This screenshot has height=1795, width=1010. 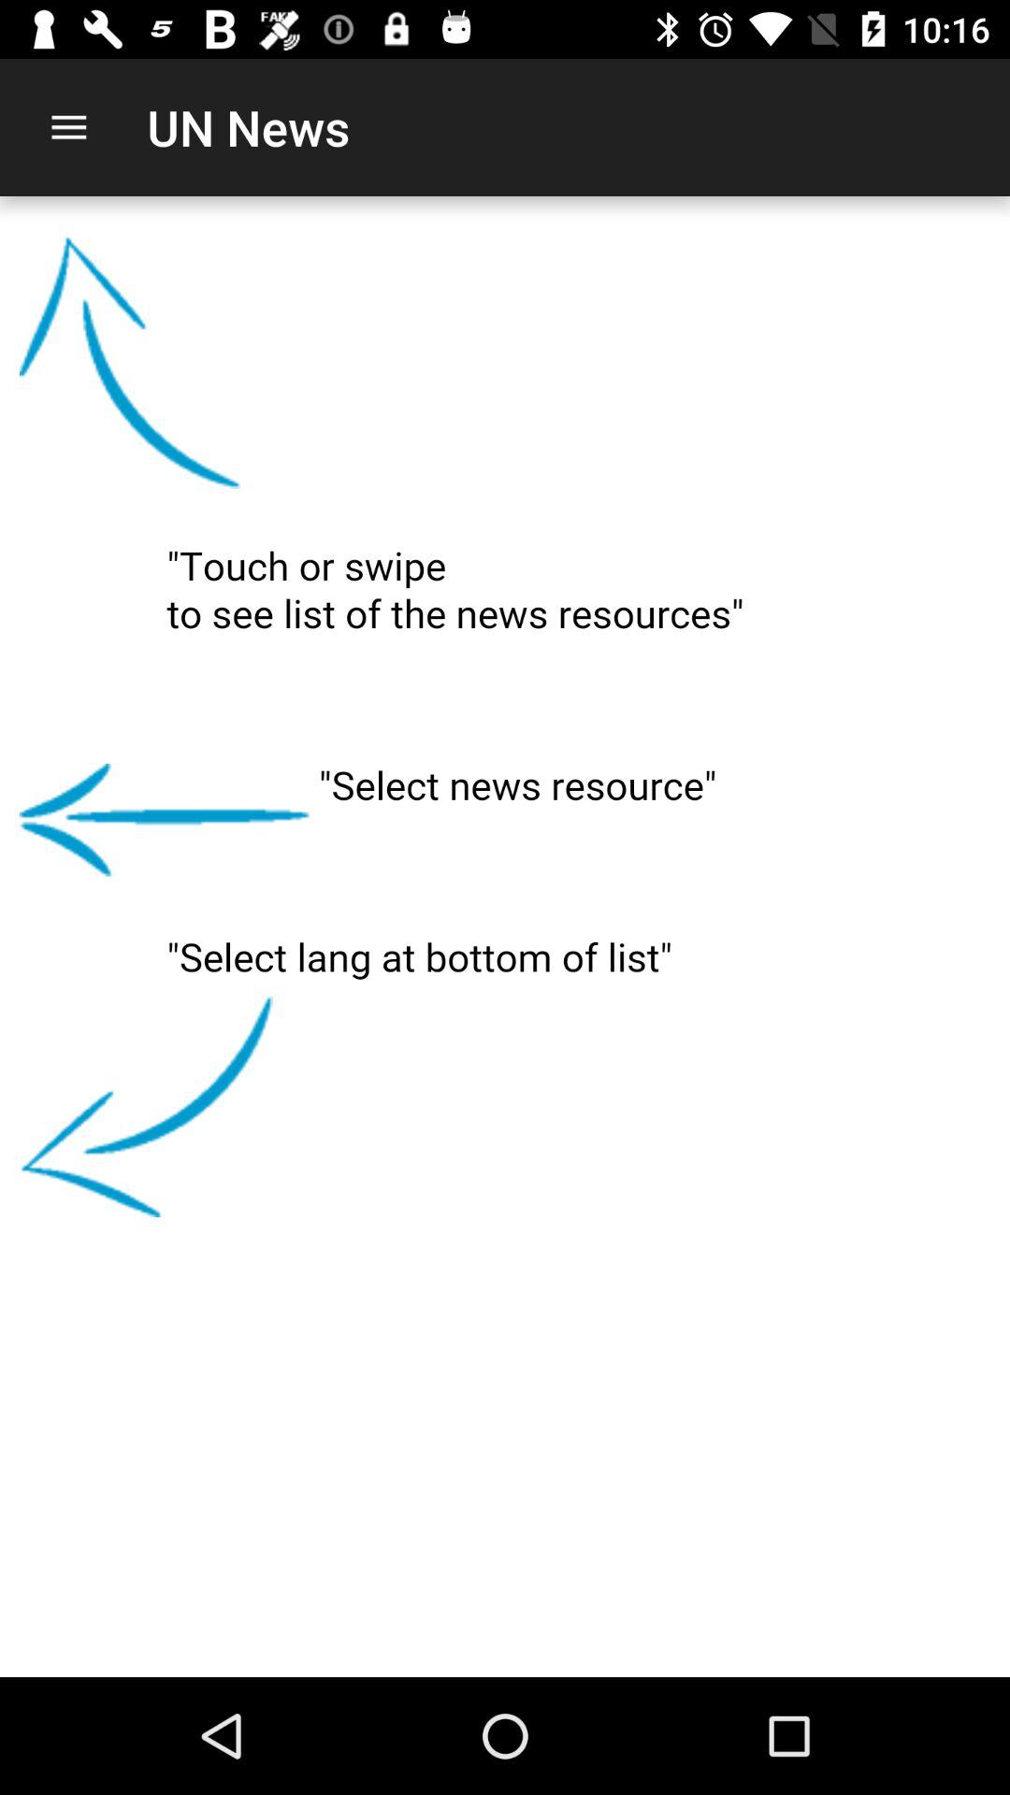 I want to click on turn off the icon next to the un news item, so click(x=68, y=127).